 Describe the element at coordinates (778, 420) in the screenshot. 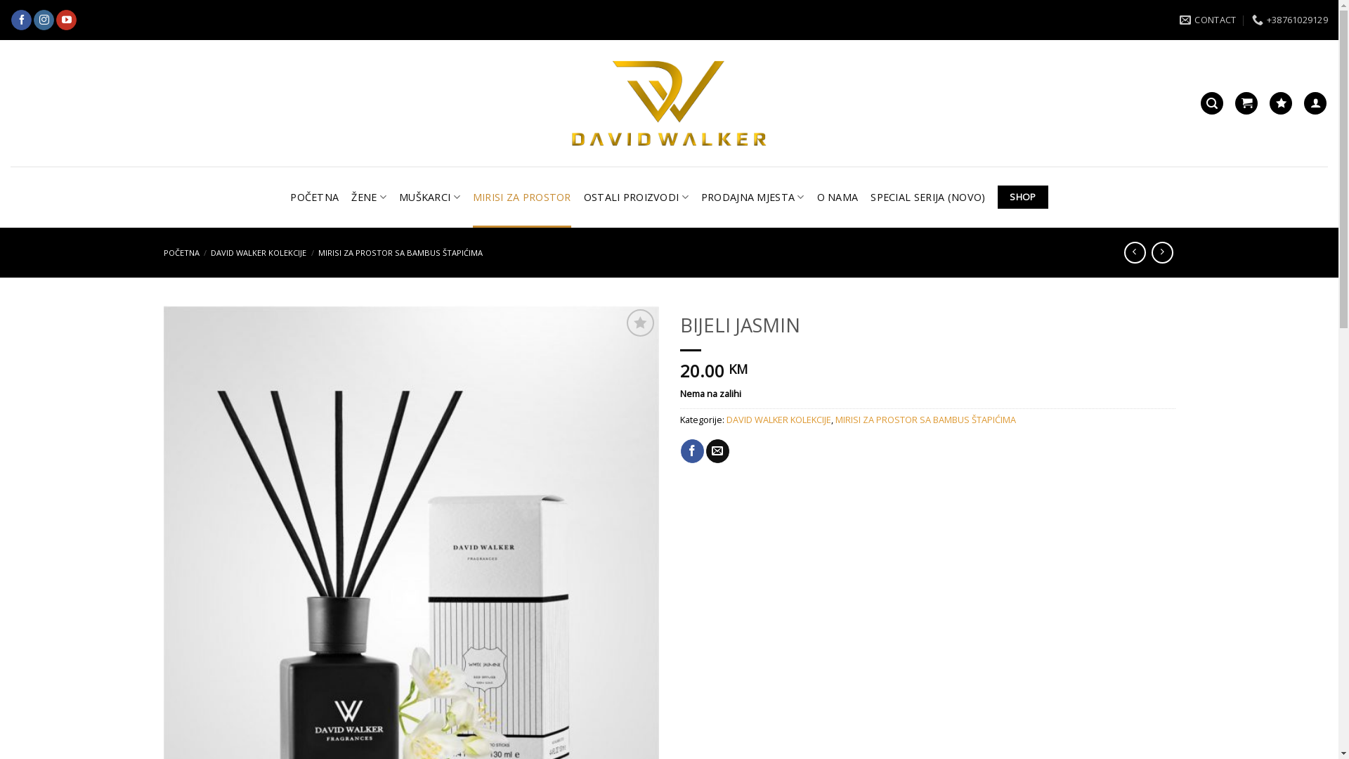

I see `DAVID WALKER KOLEKCIJE` at that location.